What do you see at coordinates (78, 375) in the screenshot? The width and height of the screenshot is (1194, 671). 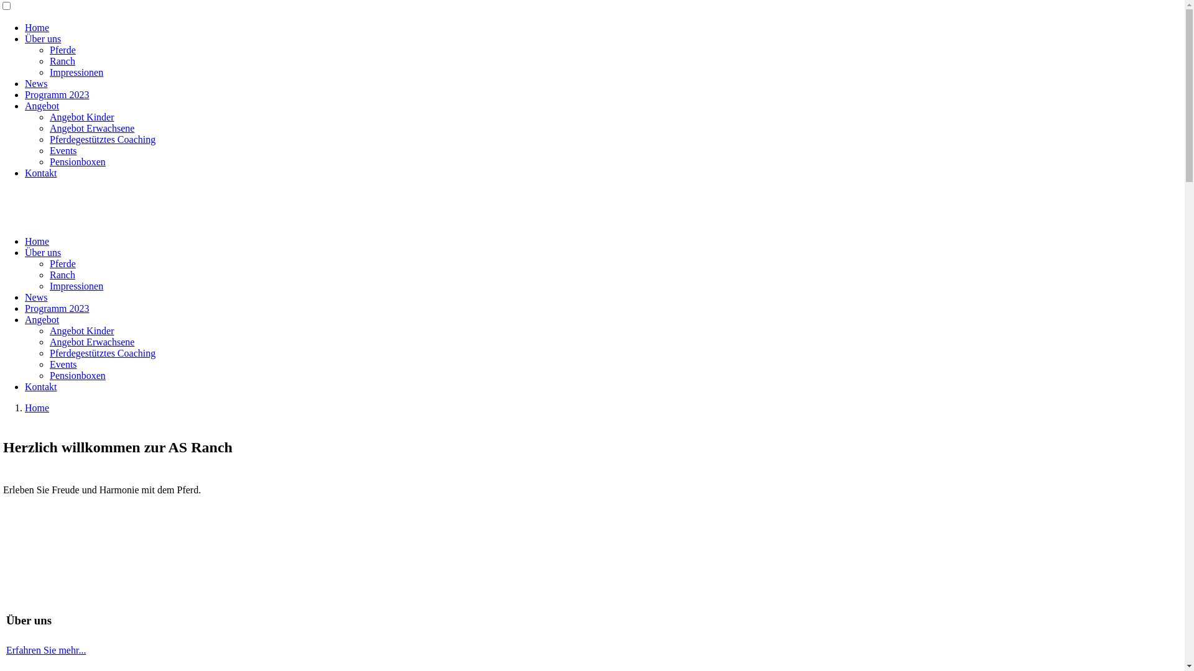 I see `Pensionboxen` at bounding box center [78, 375].